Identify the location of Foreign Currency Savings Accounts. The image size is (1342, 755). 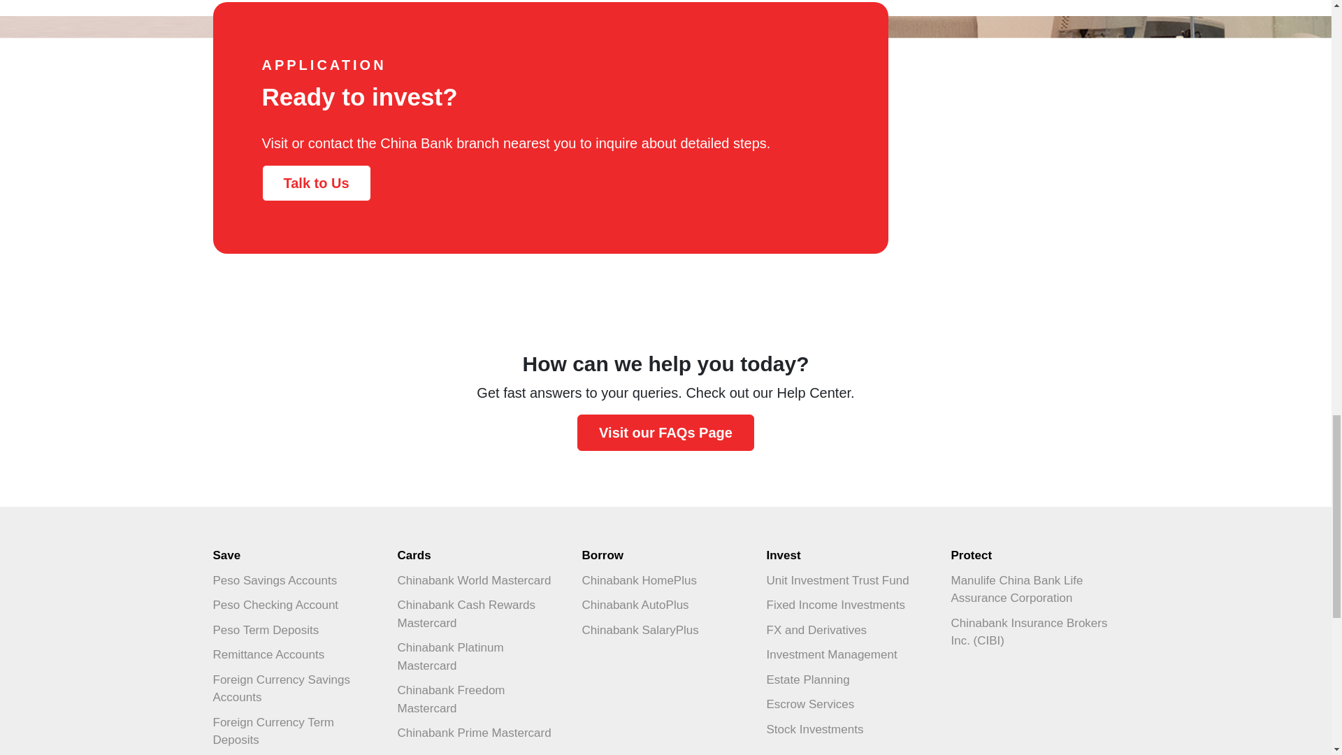
(296, 689).